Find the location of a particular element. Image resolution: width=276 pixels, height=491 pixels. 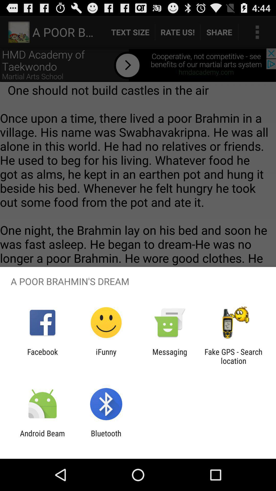

open the icon at the bottom right corner is located at coordinates (233, 356).